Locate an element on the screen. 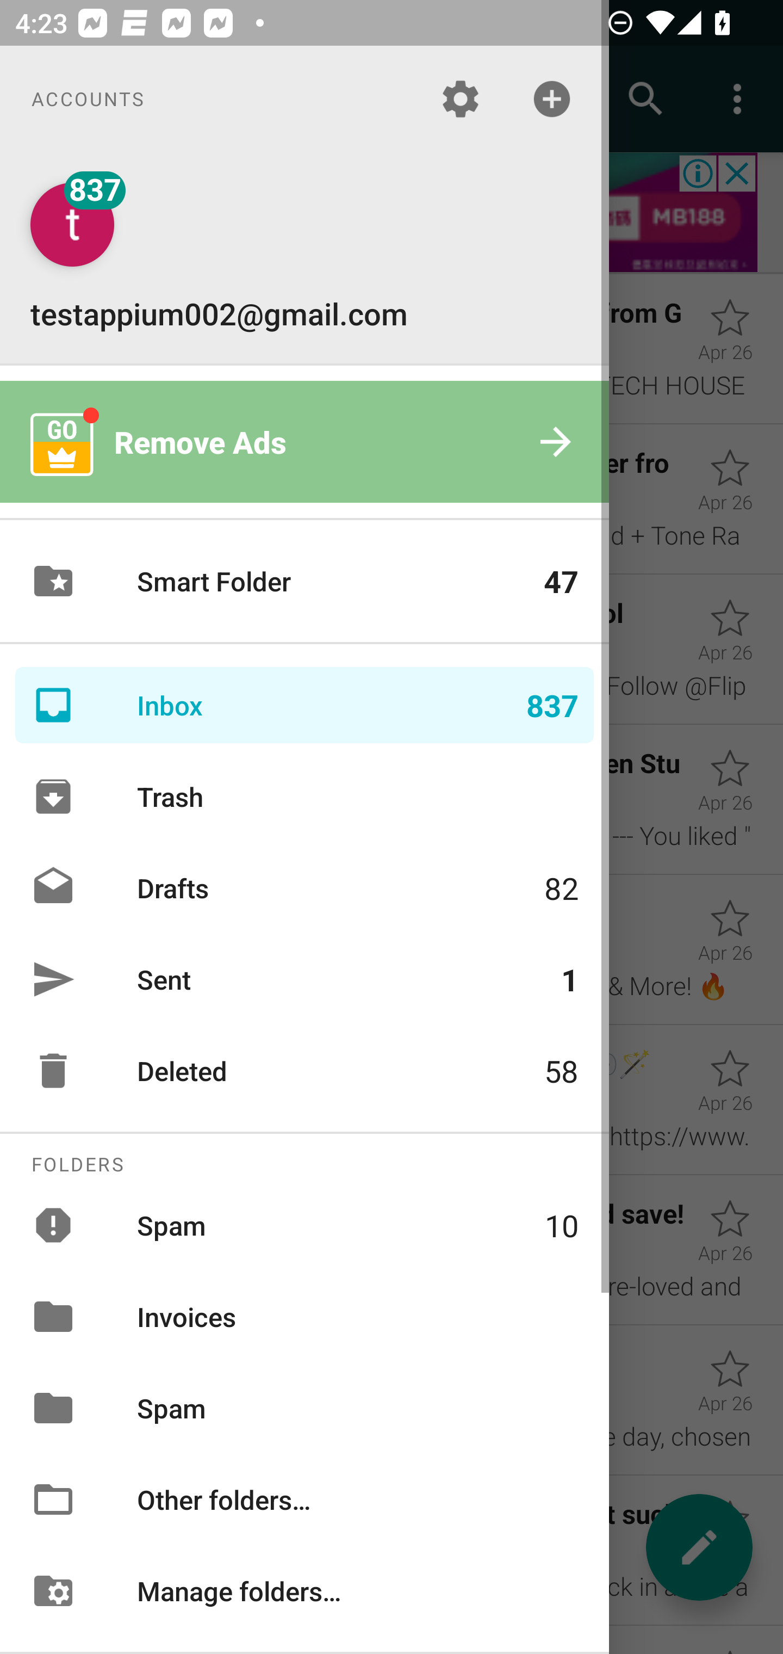 Image resolution: width=783 pixels, height=1654 pixels. Trash is located at coordinates (304, 797).